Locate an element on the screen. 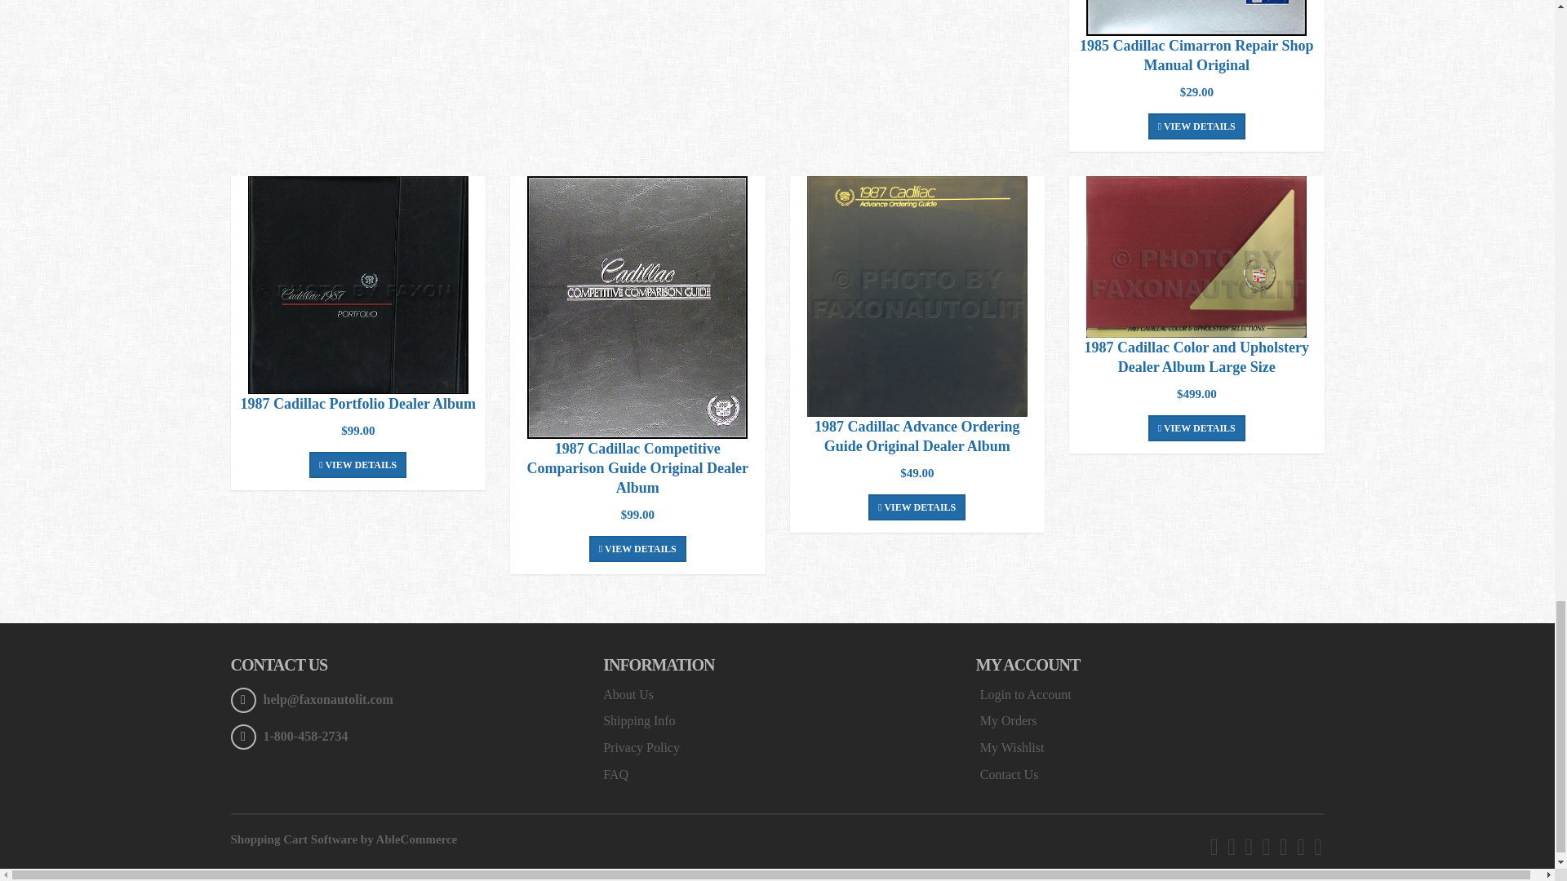 The width and height of the screenshot is (1567, 881). 1985 Cadillac Cimarron Shop Manual Original  is located at coordinates (1196, 18).